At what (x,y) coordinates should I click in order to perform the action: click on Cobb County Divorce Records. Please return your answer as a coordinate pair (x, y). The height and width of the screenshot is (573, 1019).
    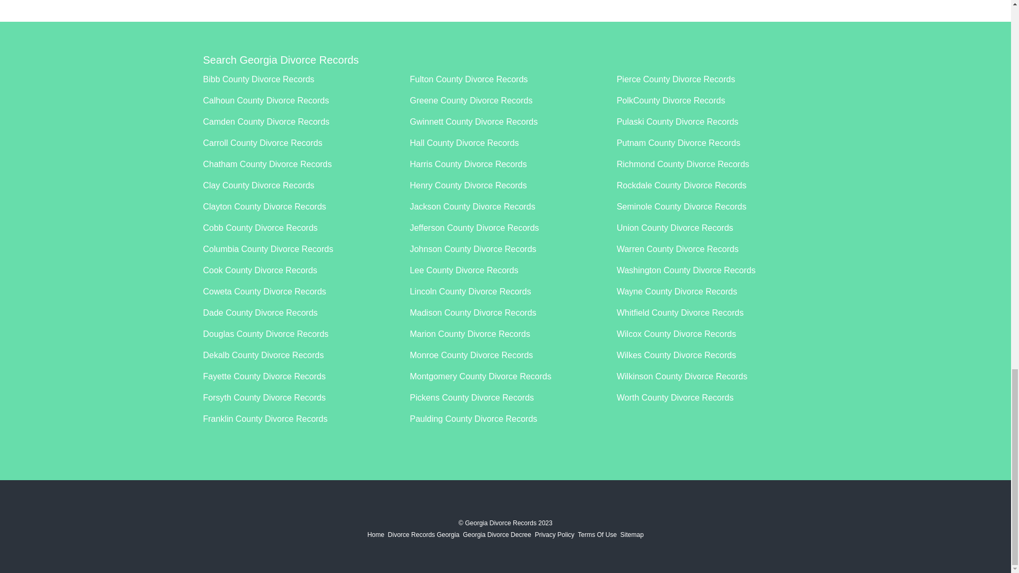
    Looking at the image, I should click on (260, 228).